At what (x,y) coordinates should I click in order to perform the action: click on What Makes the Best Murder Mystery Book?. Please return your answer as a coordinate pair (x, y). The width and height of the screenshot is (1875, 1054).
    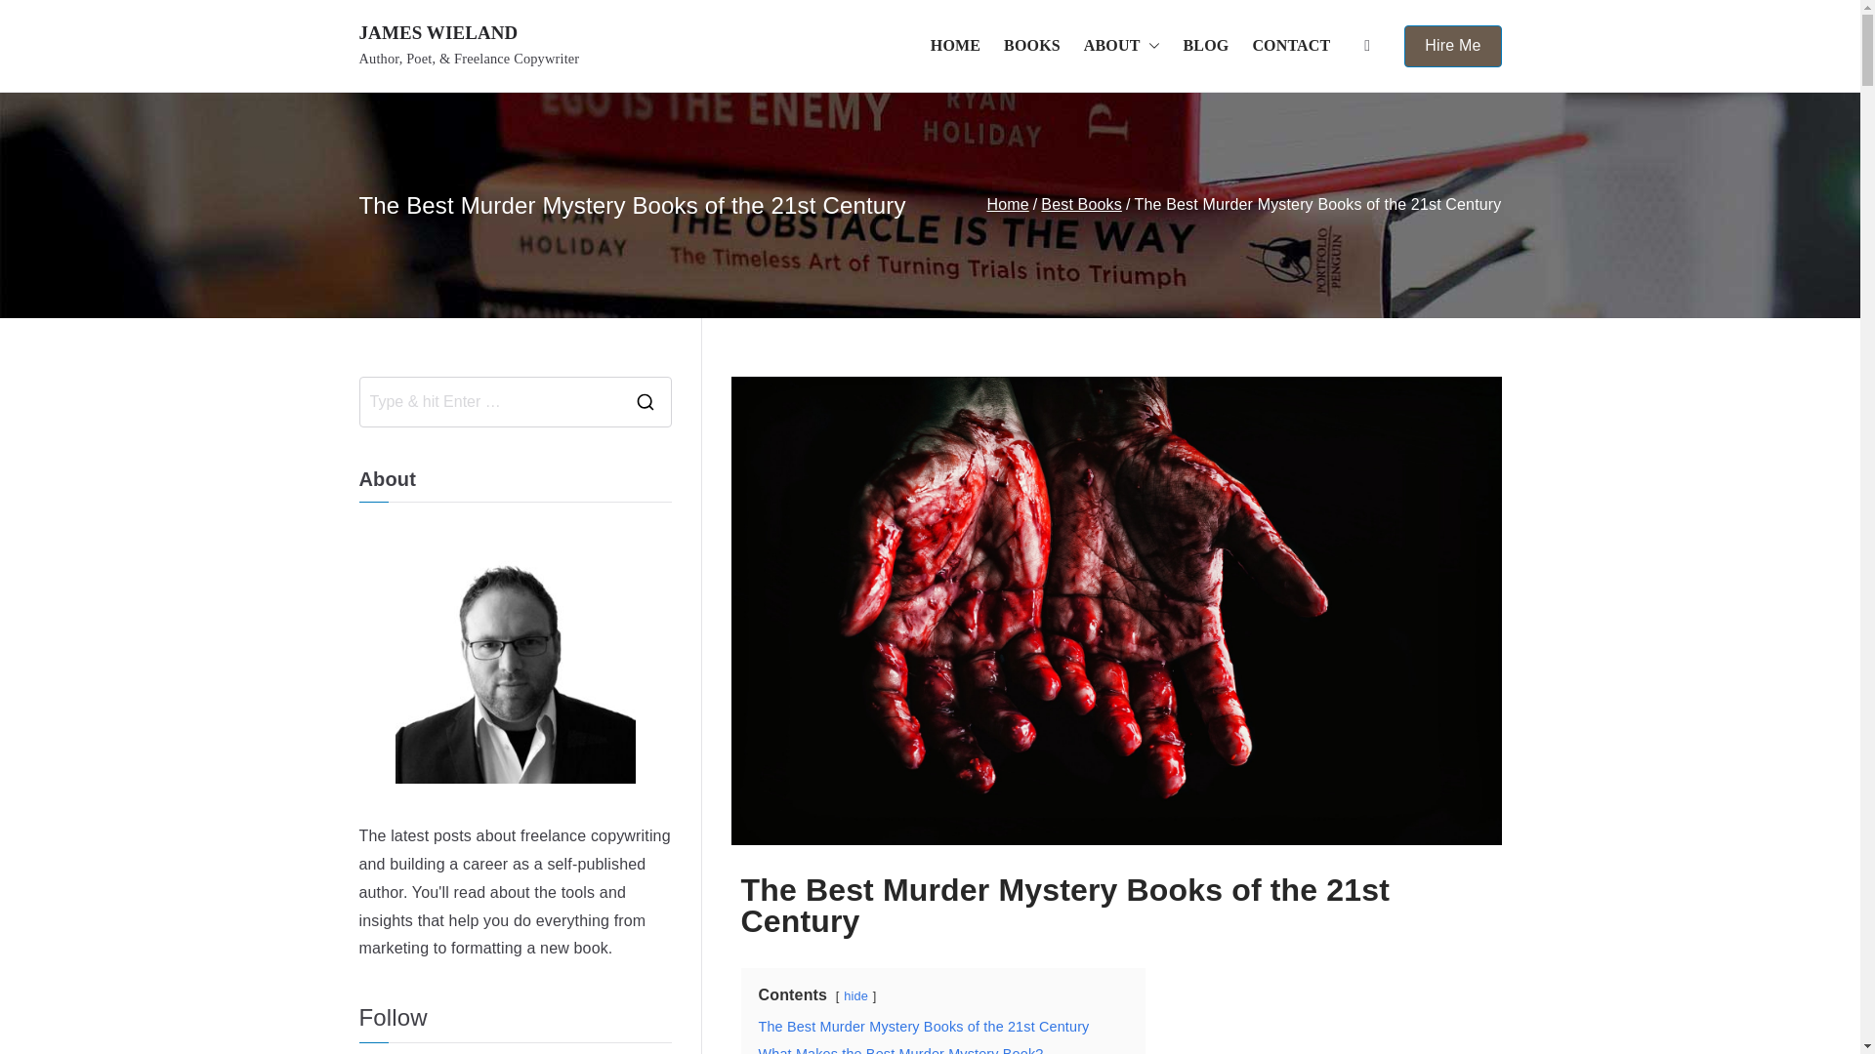
    Looking at the image, I should click on (899, 1050).